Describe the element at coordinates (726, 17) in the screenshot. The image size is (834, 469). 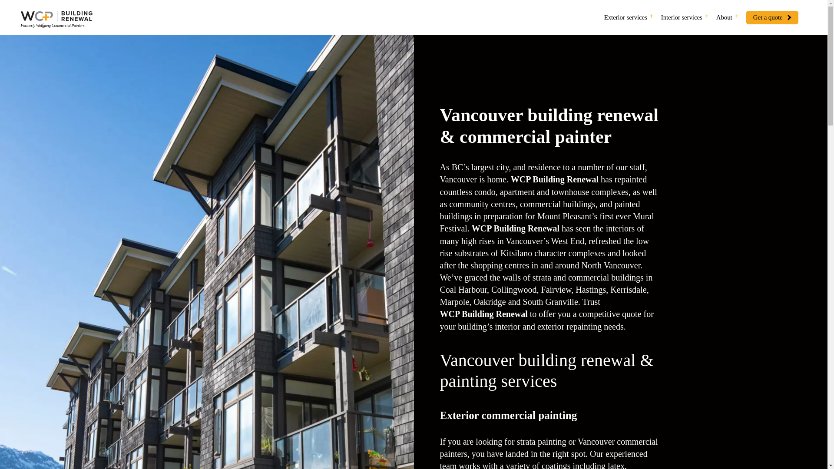
I see `About` at that location.